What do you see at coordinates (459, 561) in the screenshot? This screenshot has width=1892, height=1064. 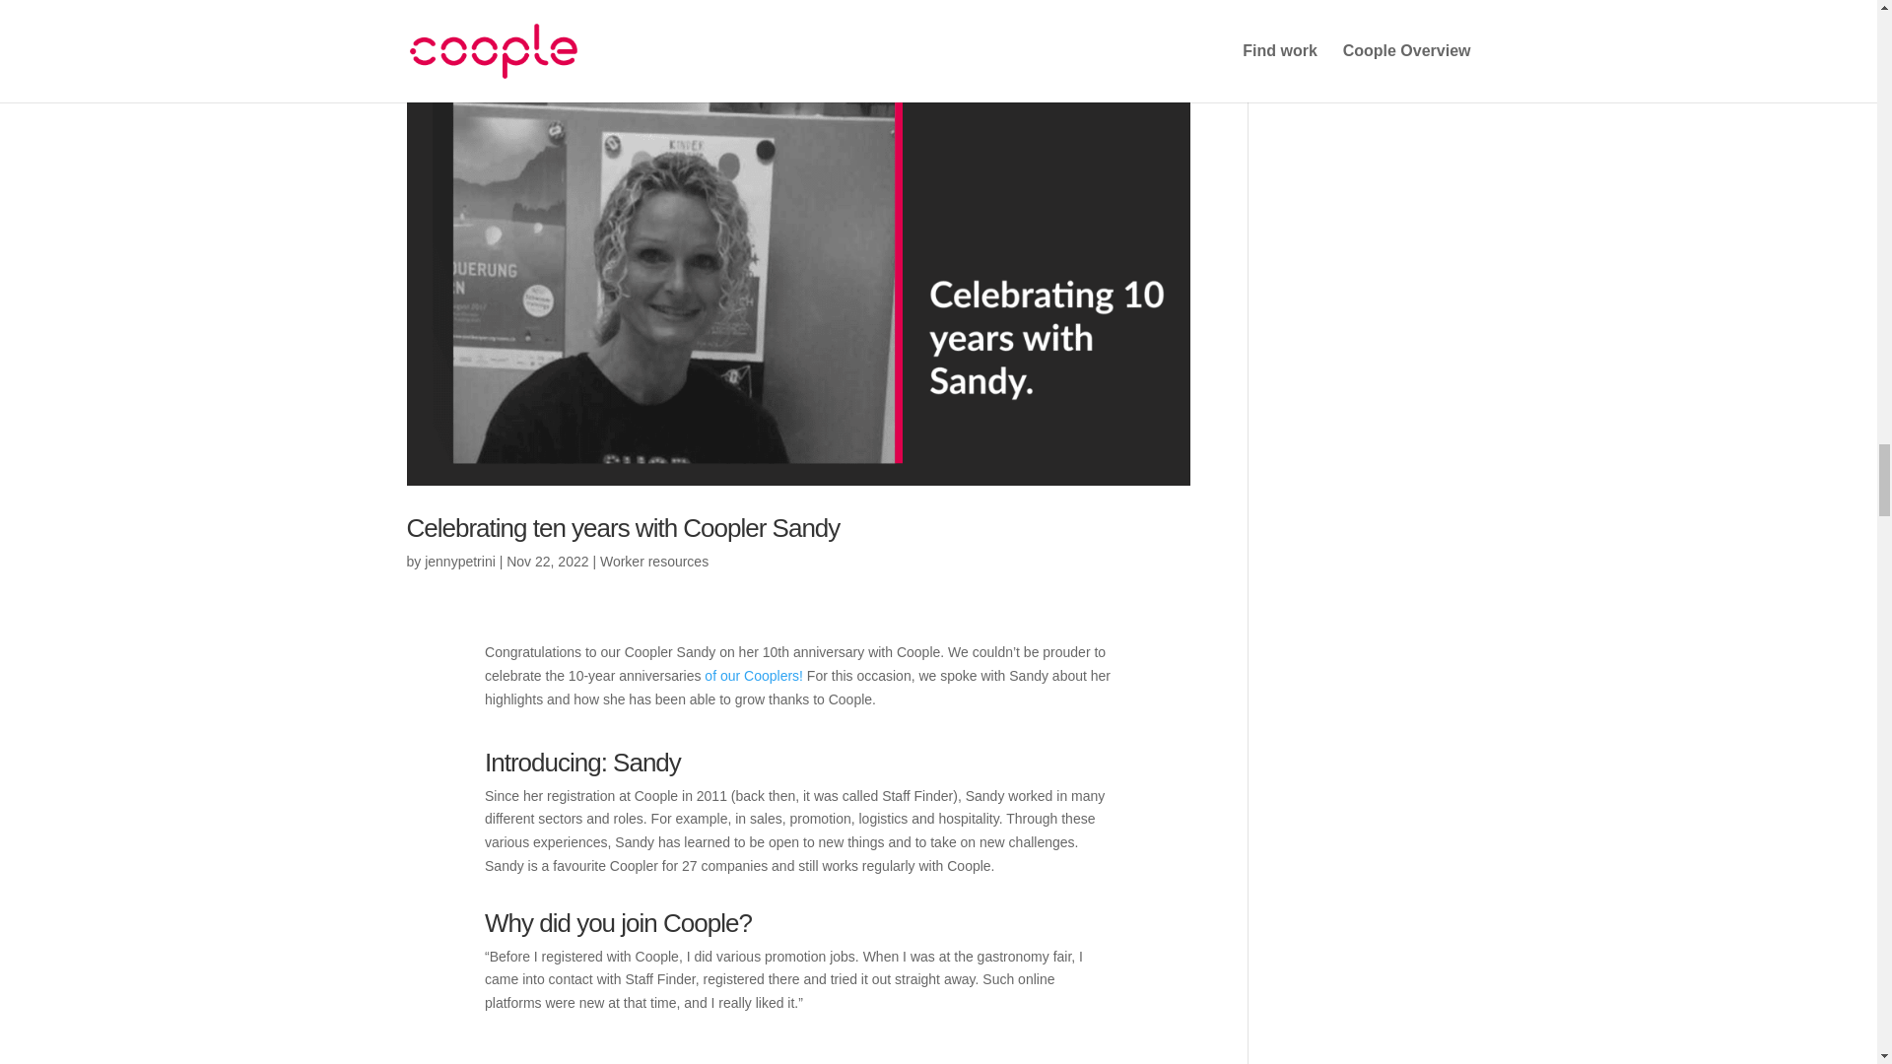 I see `jennypetrini` at bounding box center [459, 561].